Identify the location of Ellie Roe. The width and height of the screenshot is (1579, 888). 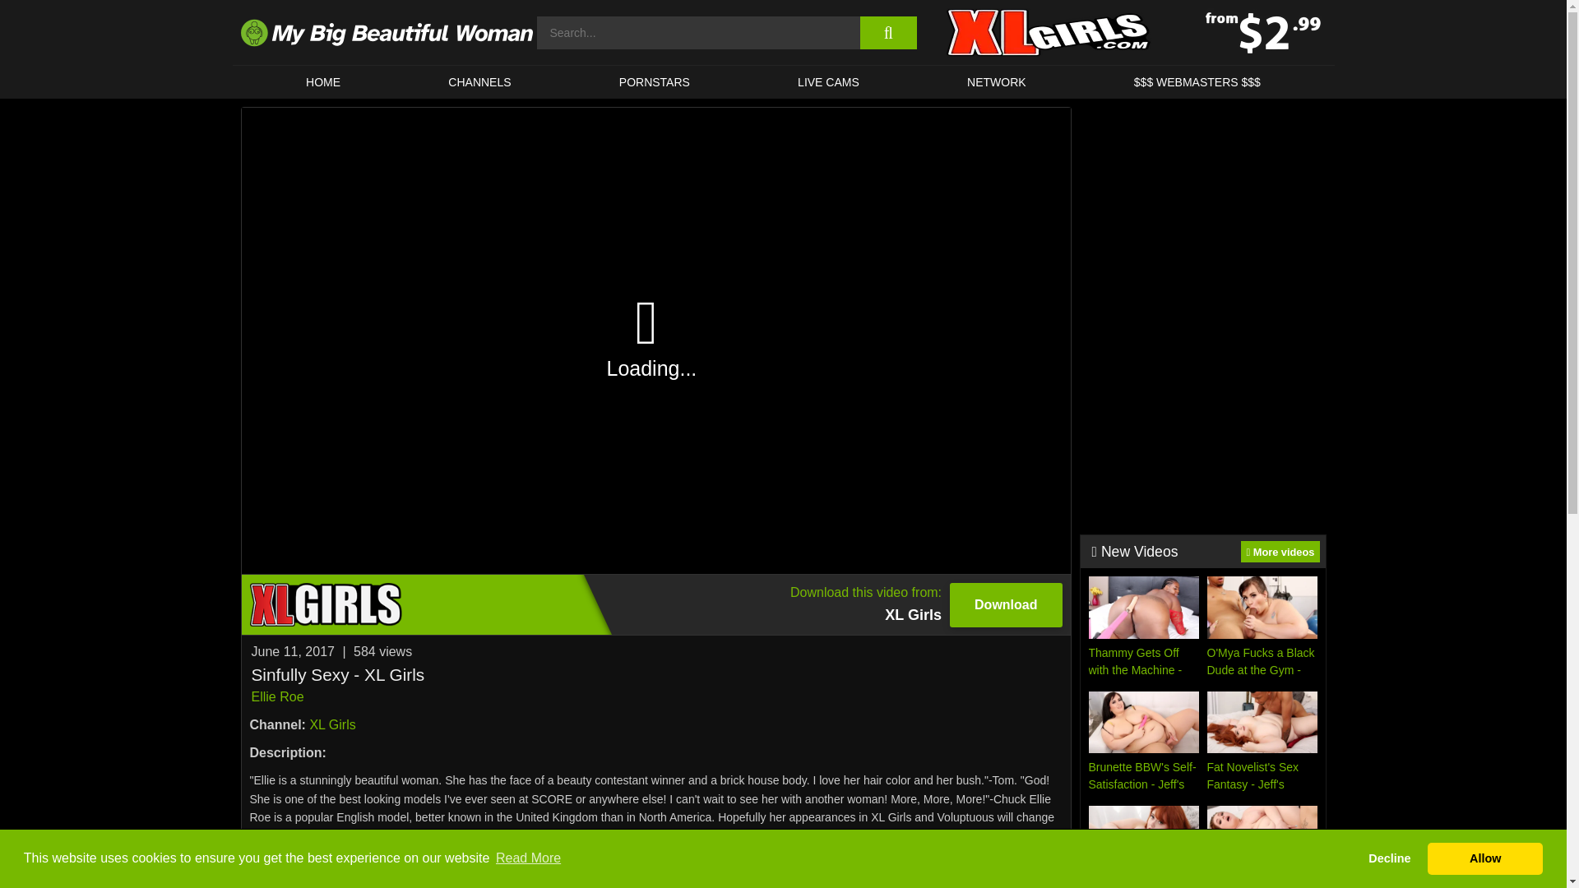
(332, 724).